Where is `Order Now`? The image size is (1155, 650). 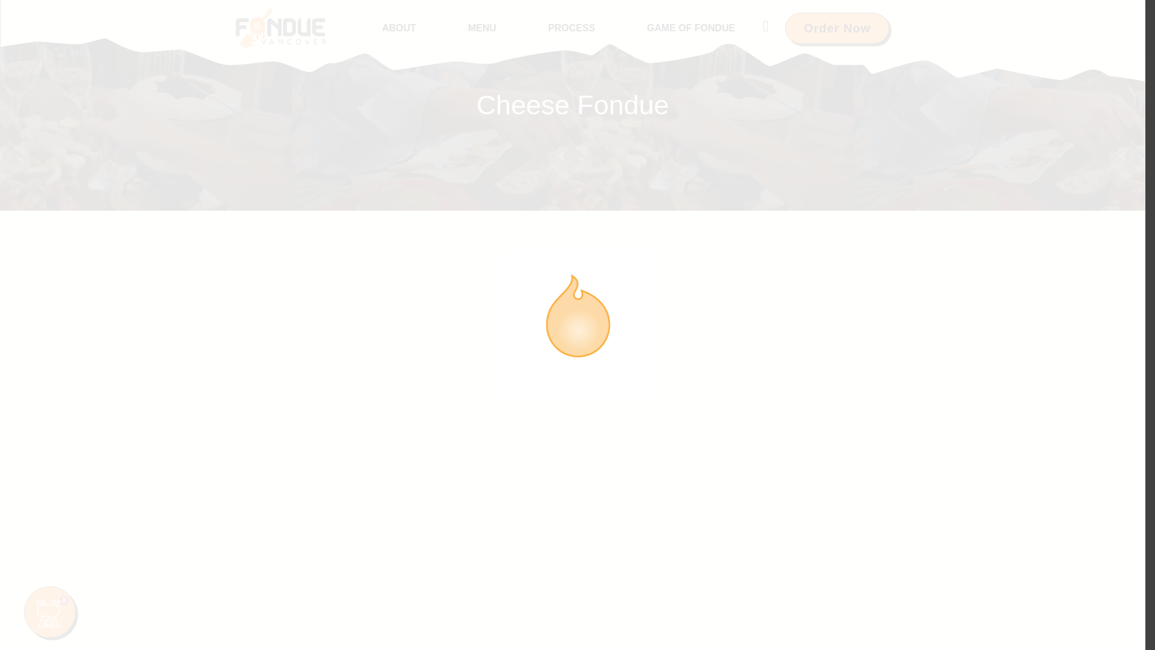 Order Now is located at coordinates (837, 28).